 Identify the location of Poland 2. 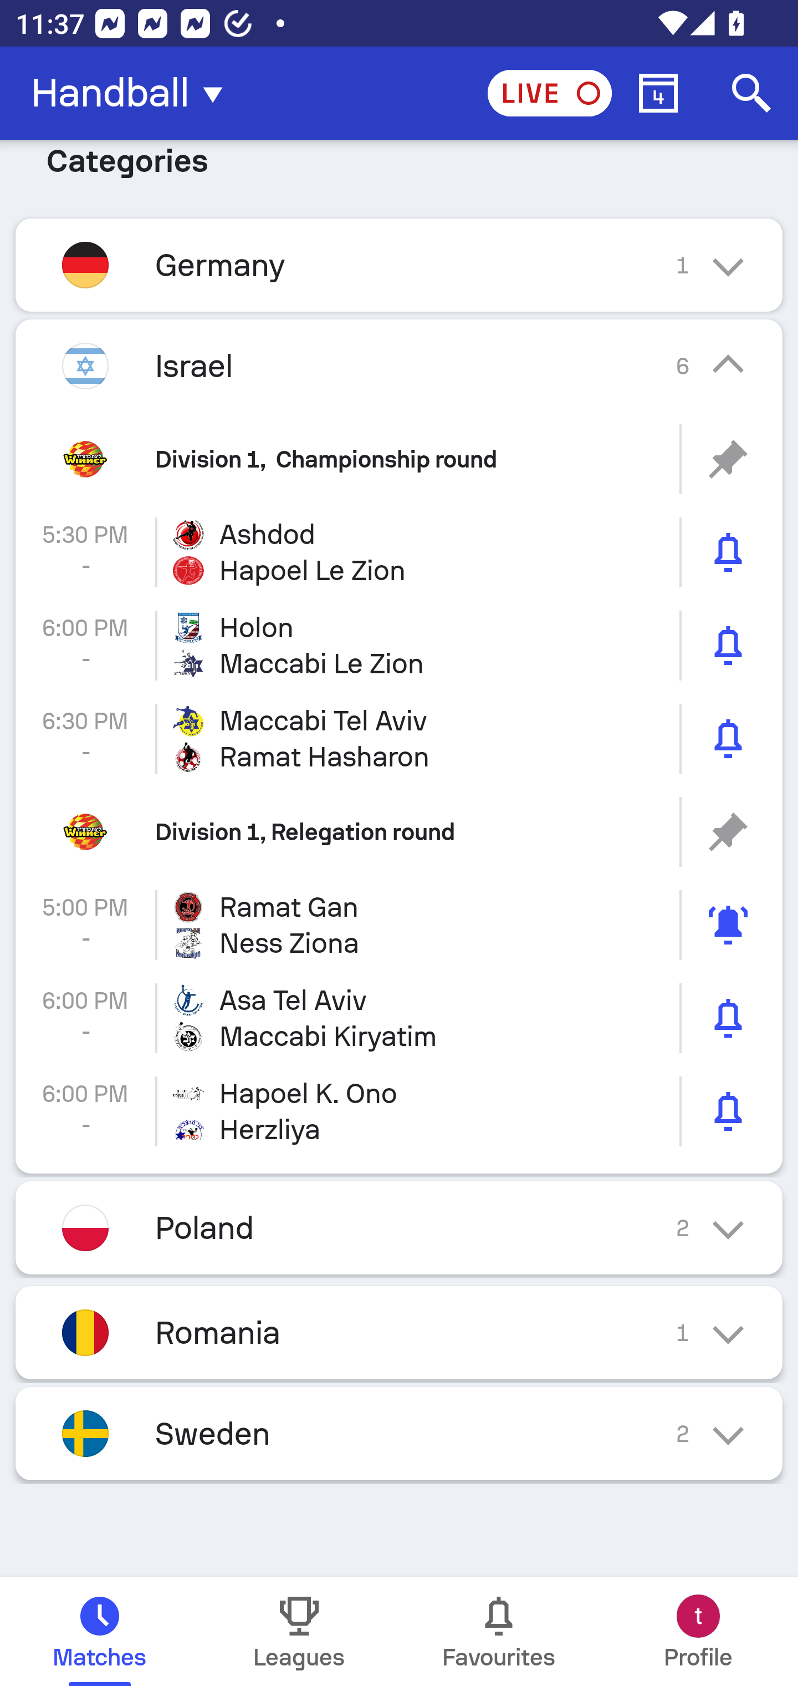
(399, 1228).